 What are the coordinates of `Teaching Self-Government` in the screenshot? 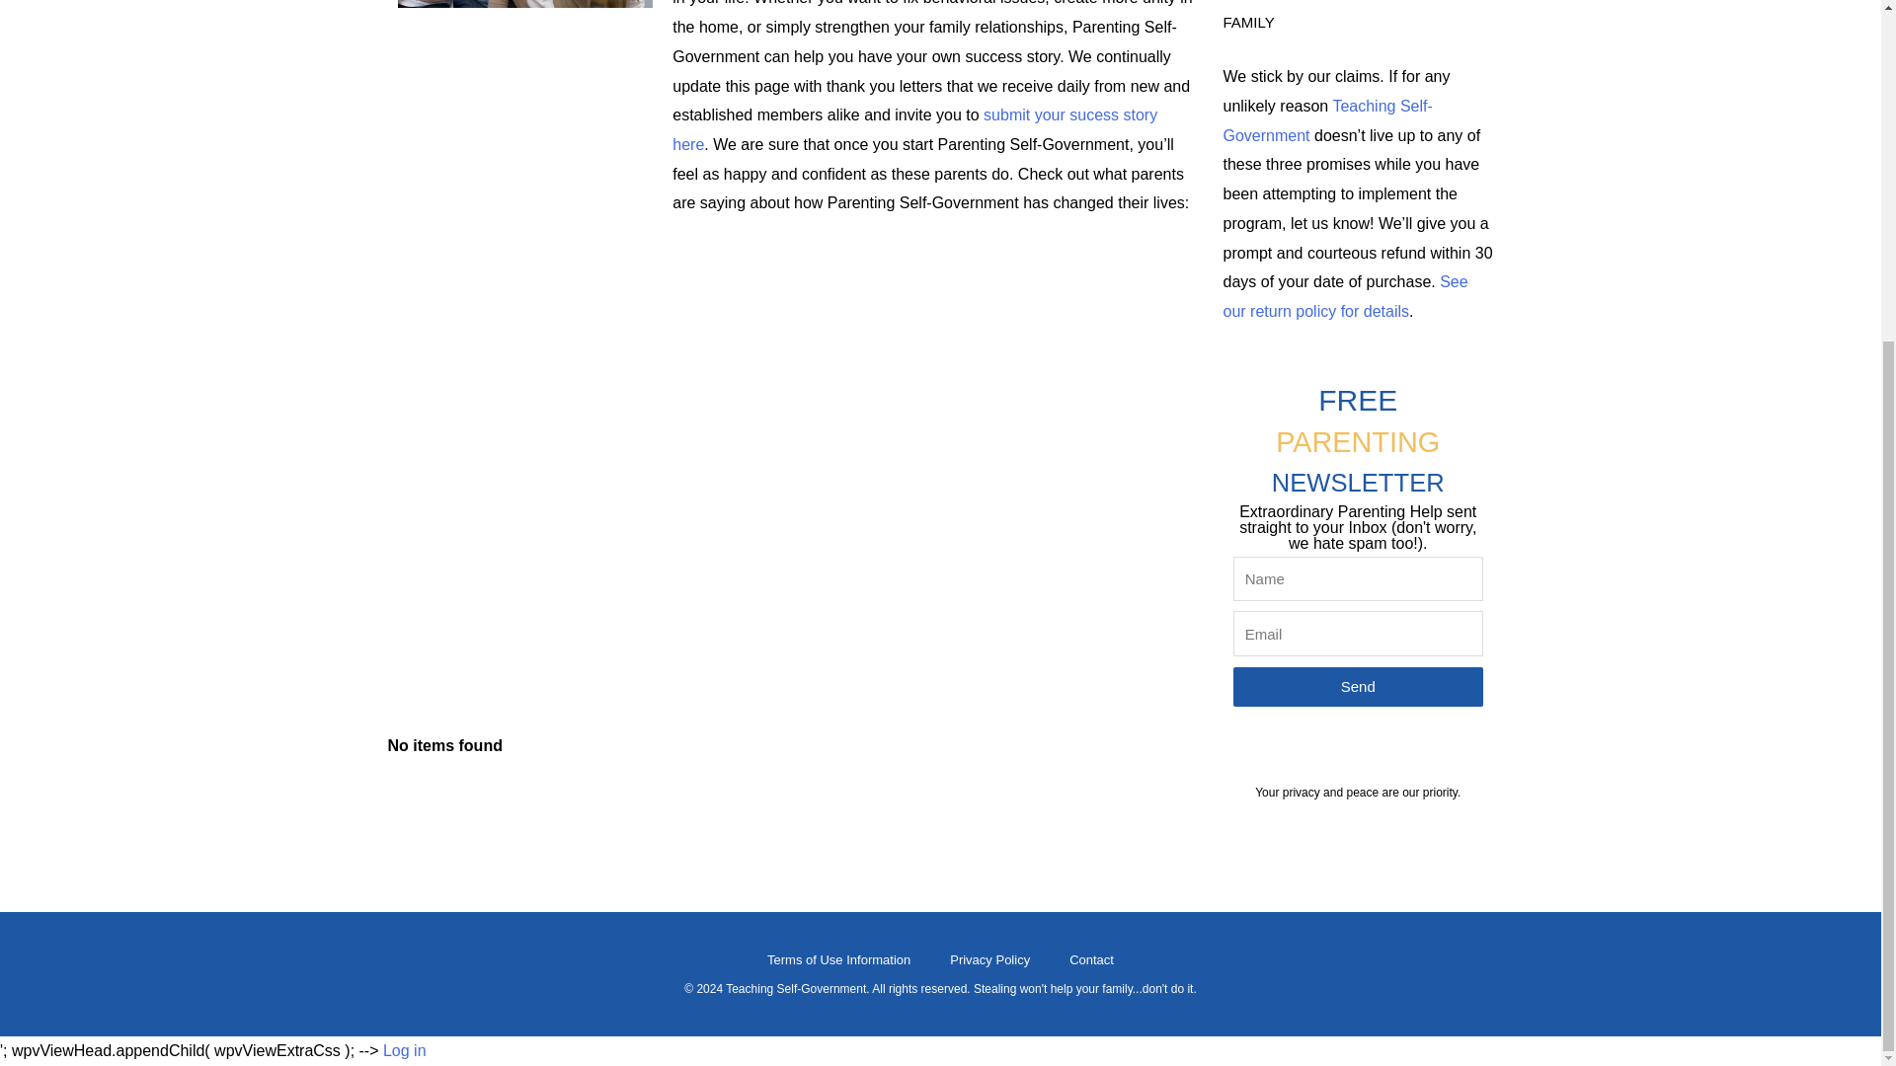 It's located at (1327, 120).